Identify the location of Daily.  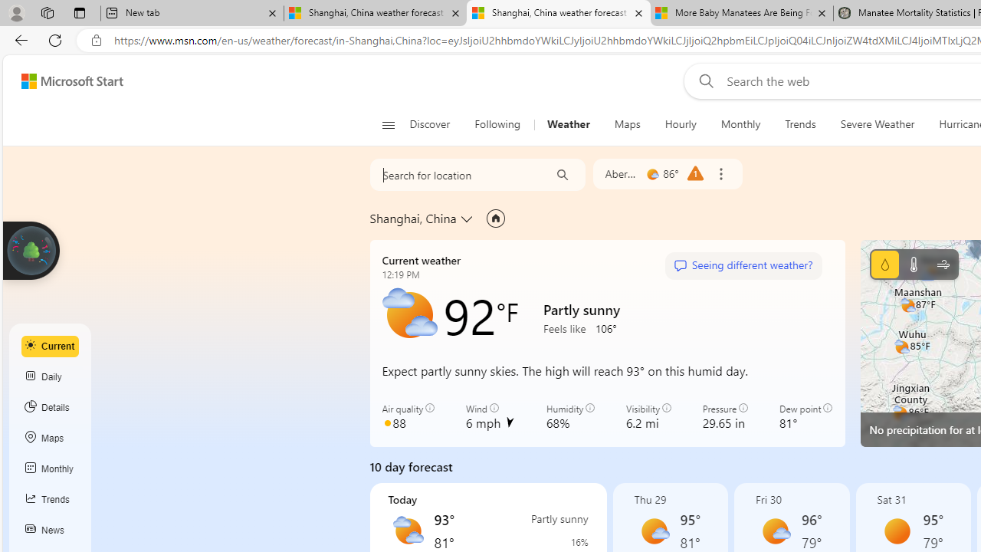
(51, 377).